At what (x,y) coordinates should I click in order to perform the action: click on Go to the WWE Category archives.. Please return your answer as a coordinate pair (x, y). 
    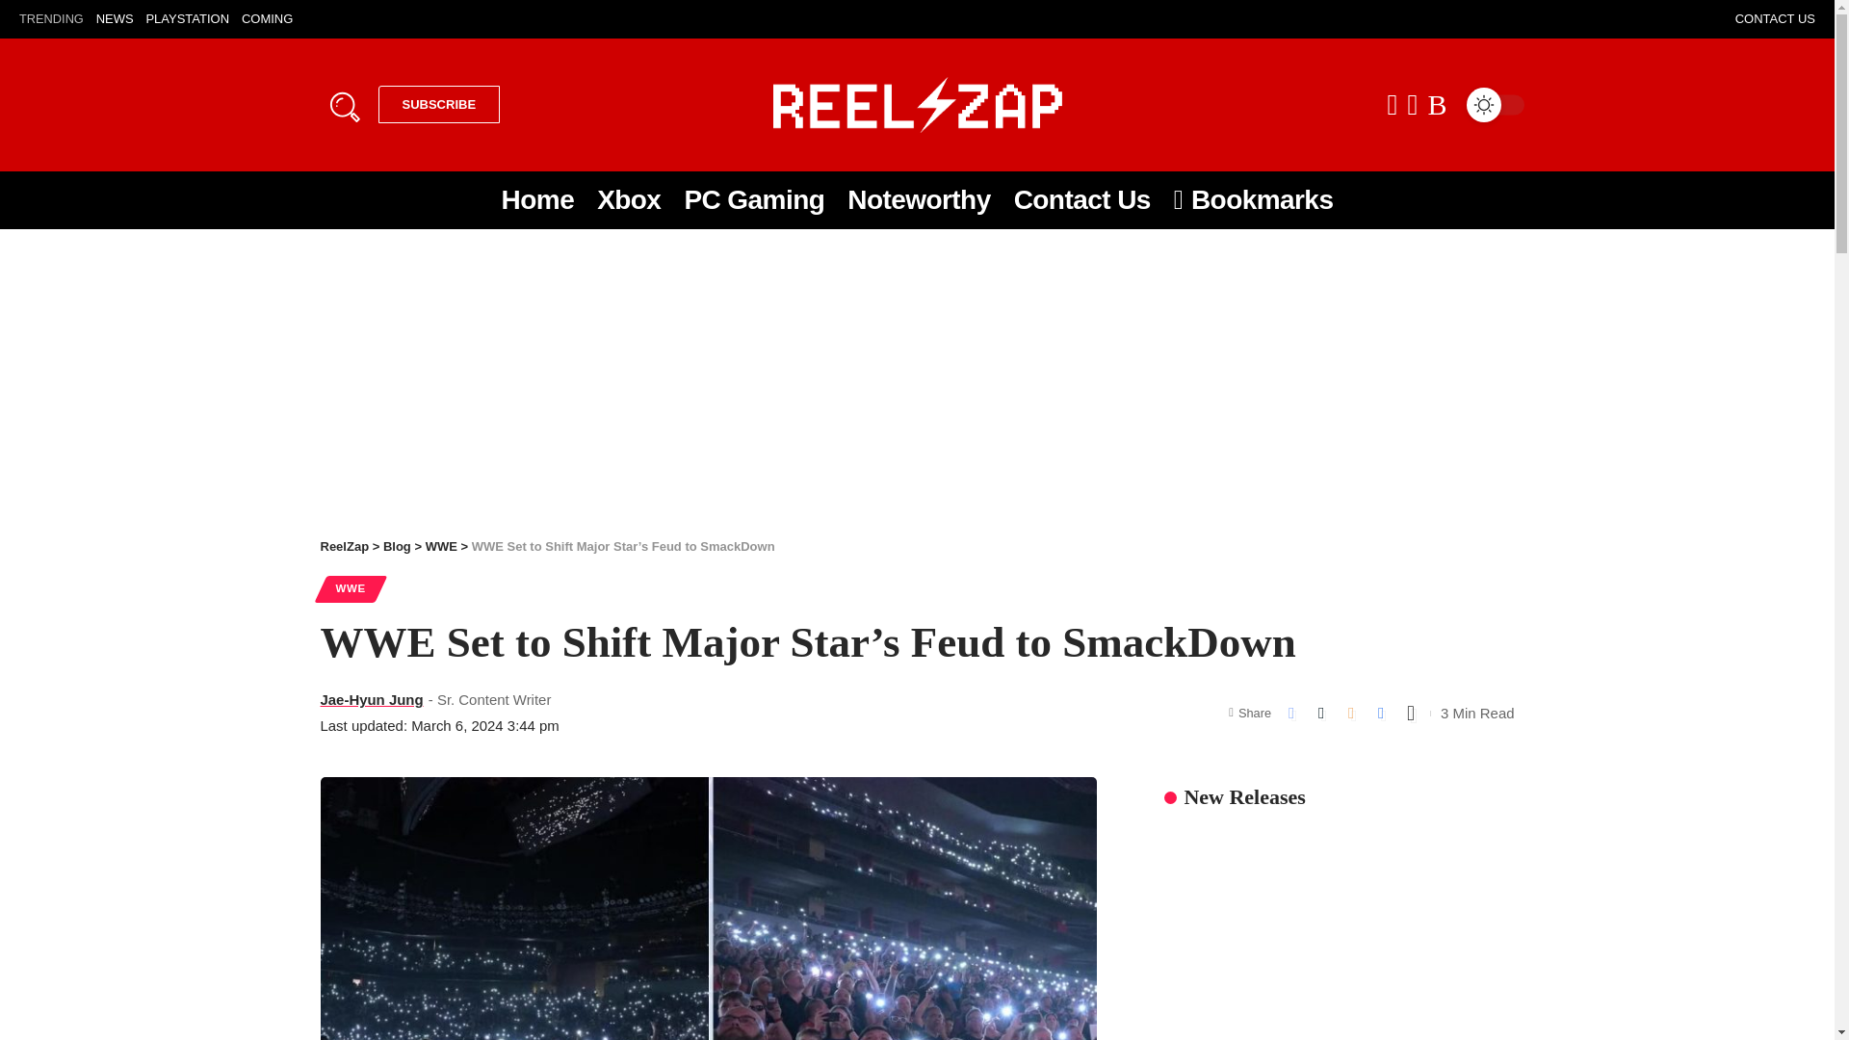
    Looking at the image, I should click on (441, 546).